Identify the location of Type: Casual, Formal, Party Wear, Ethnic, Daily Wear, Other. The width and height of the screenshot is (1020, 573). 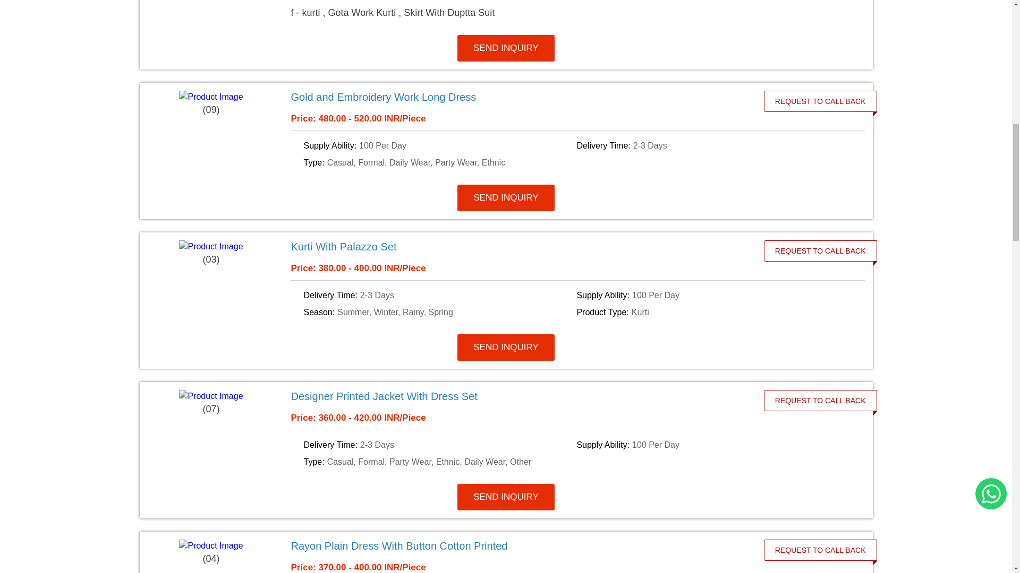
(439, 462).